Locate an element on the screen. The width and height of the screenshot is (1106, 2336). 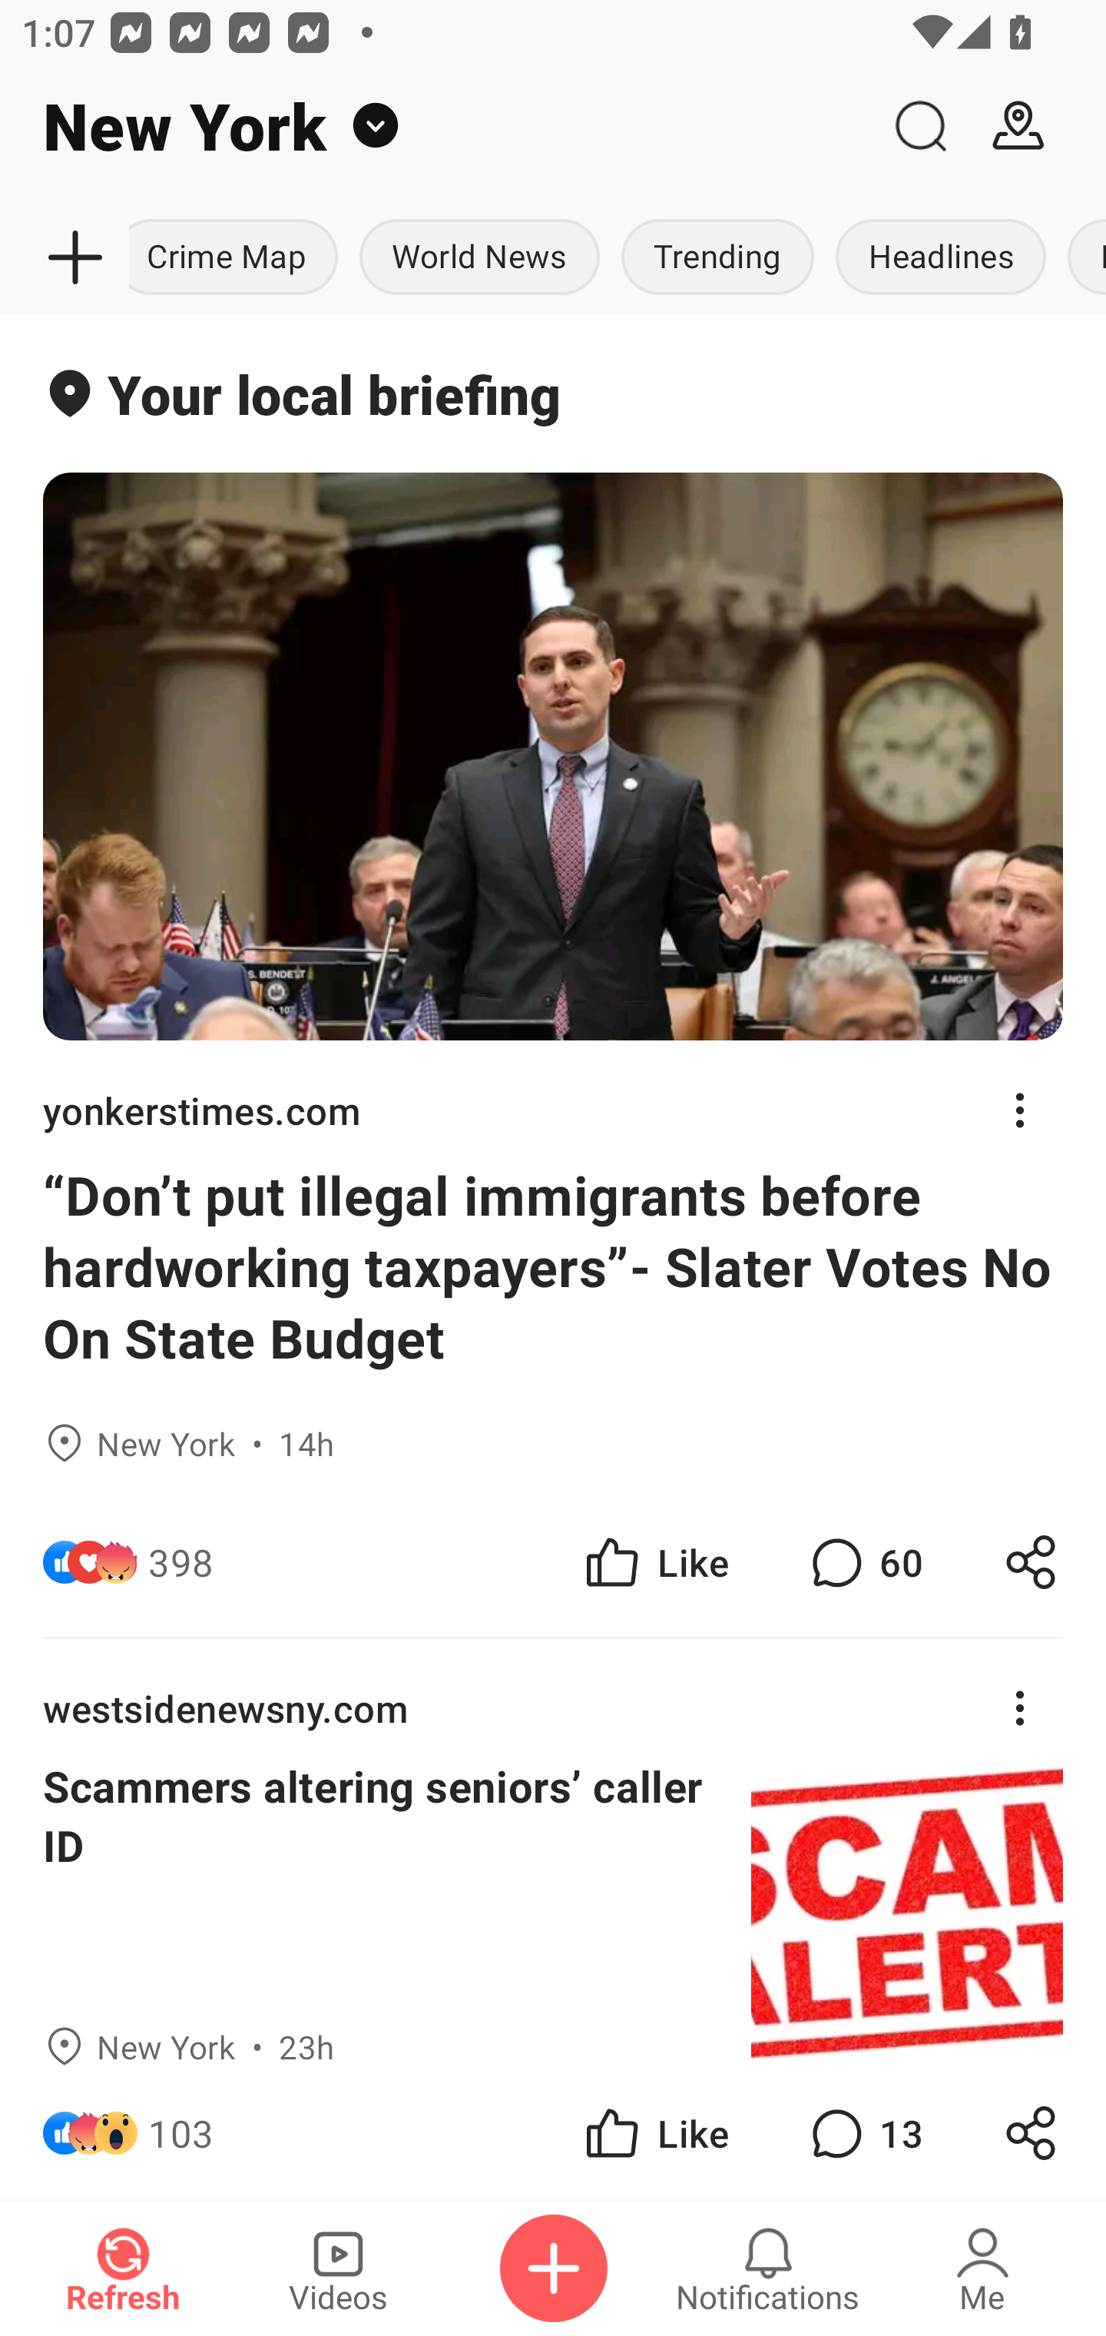
World News is located at coordinates (479, 258).